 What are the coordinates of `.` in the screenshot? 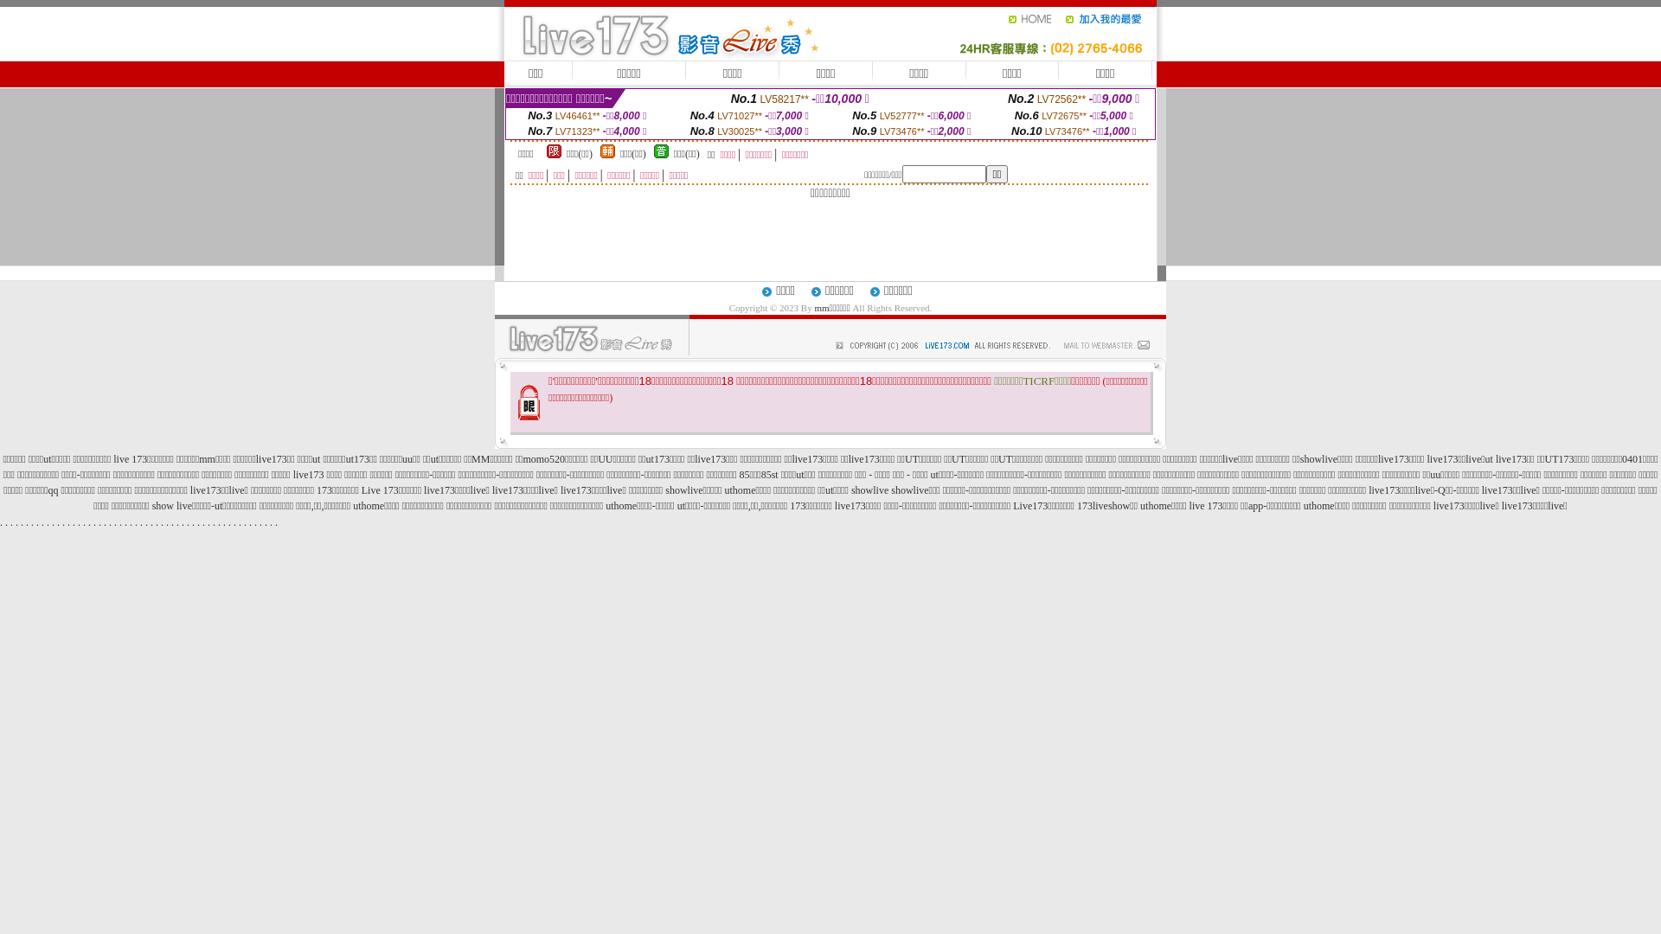 It's located at (199, 522).